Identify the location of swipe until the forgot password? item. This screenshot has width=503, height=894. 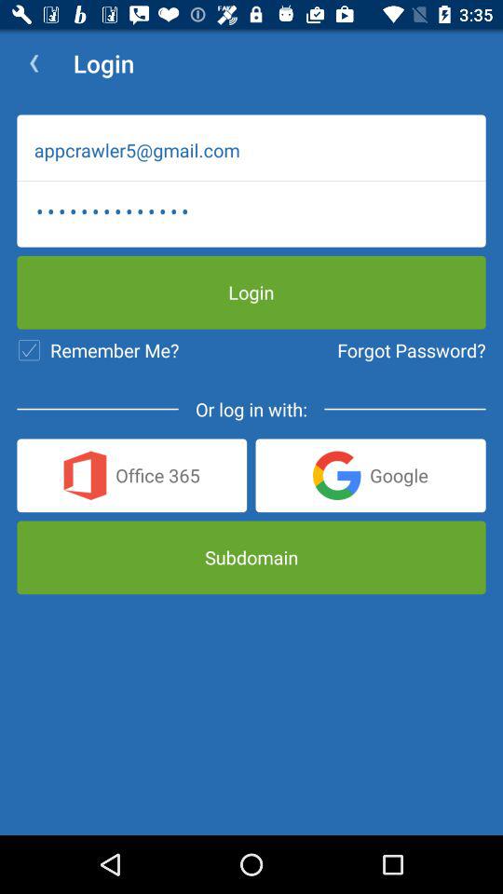
(412, 350).